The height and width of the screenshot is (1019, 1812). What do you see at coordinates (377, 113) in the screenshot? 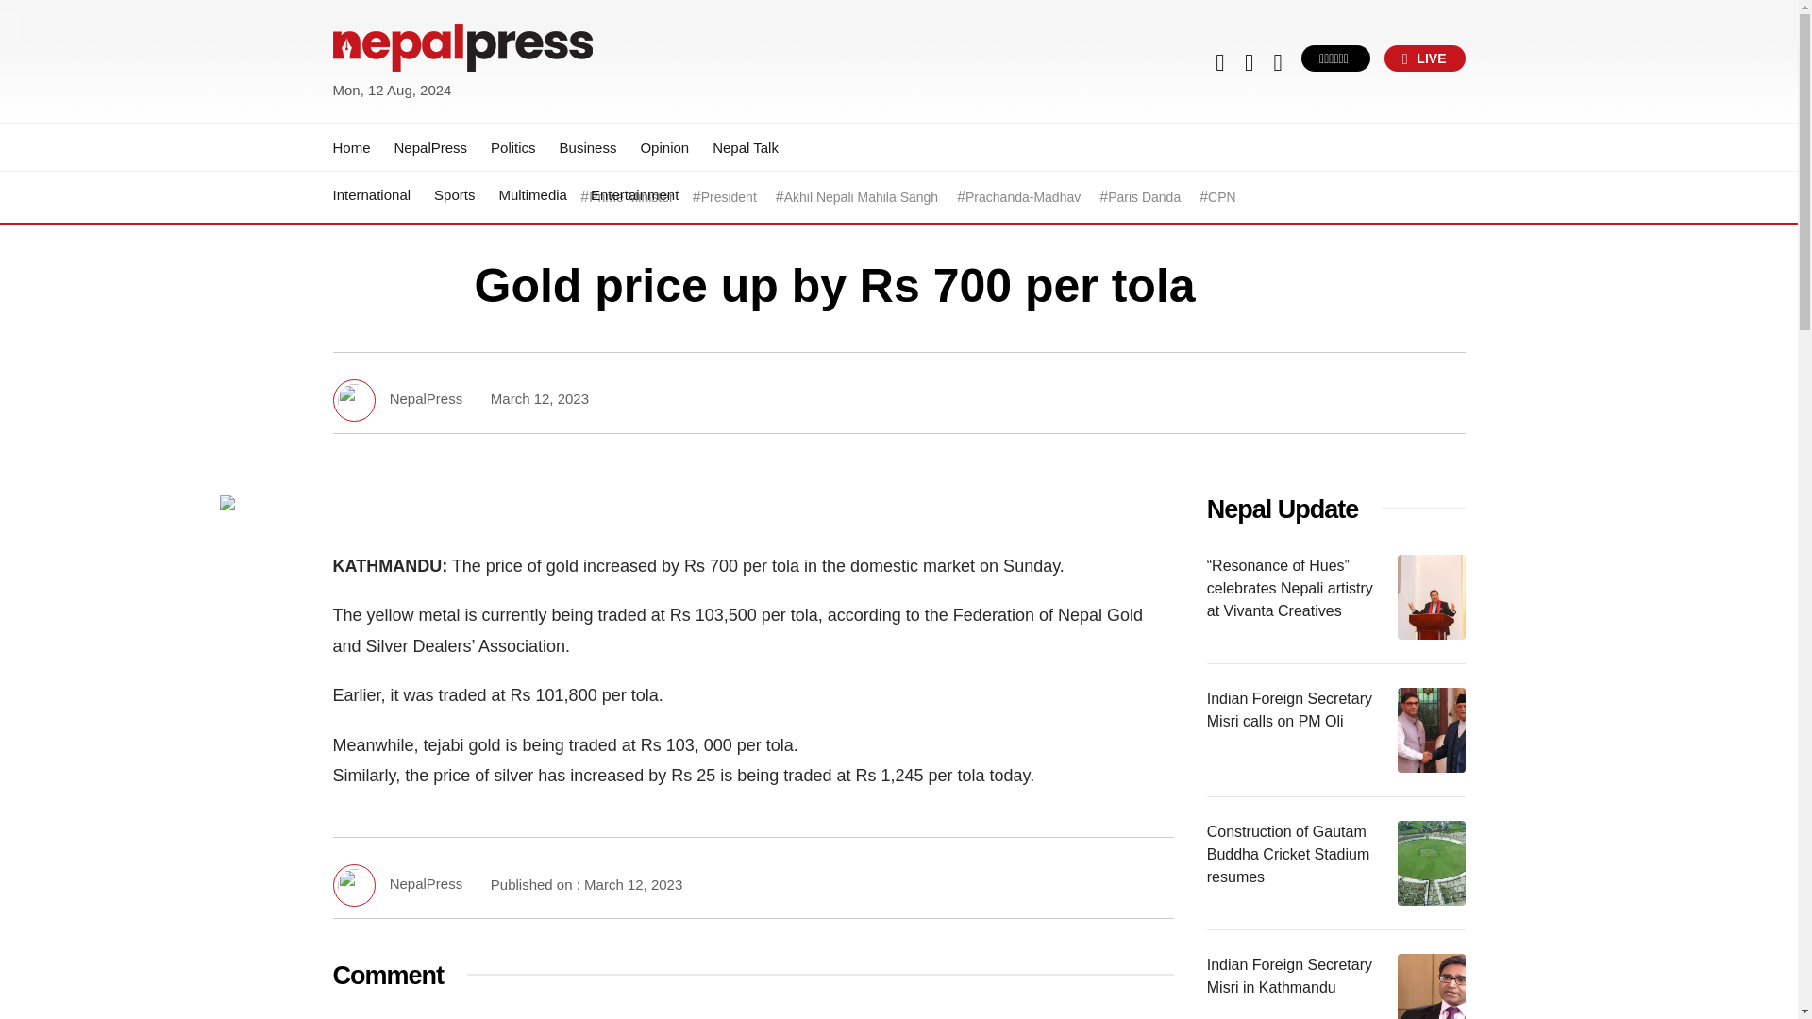
I see `Nepal Press` at bounding box center [377, 113].